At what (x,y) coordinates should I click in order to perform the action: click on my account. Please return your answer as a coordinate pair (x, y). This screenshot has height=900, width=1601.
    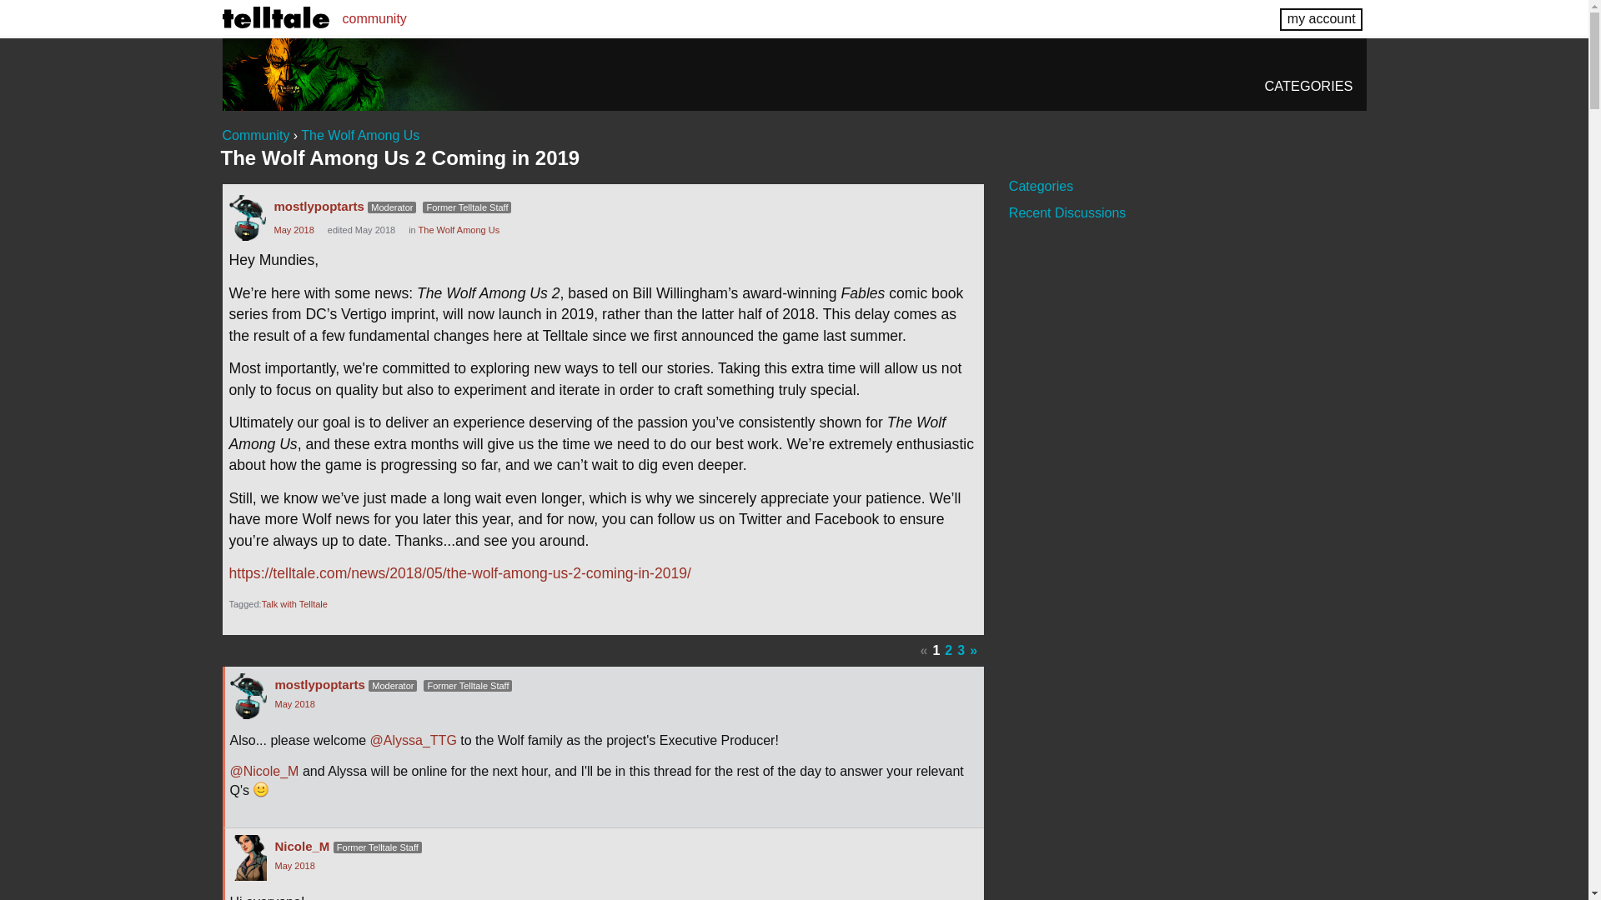
    Looking at the image, I should click on (1321, 18).